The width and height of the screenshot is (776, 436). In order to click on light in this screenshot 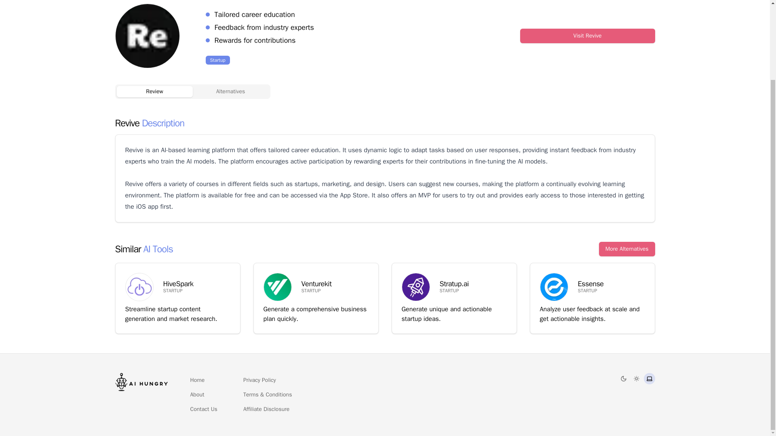, I will do `click(636, 379)`.